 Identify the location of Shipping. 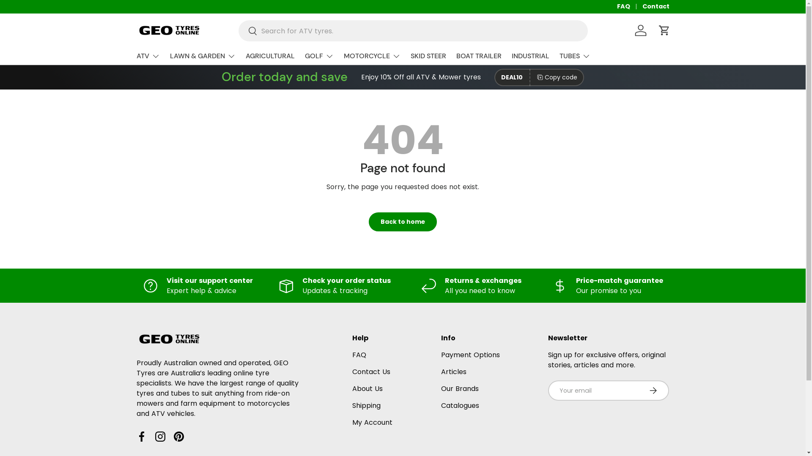
(366, 405).